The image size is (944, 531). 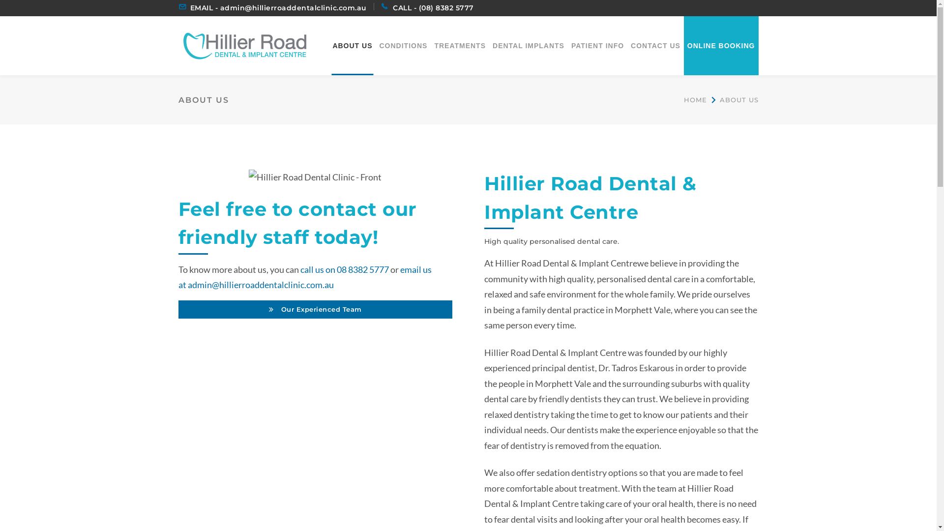 I want to click on Hillier Road Dental & Implant Centre, so click(x=244, y=44).